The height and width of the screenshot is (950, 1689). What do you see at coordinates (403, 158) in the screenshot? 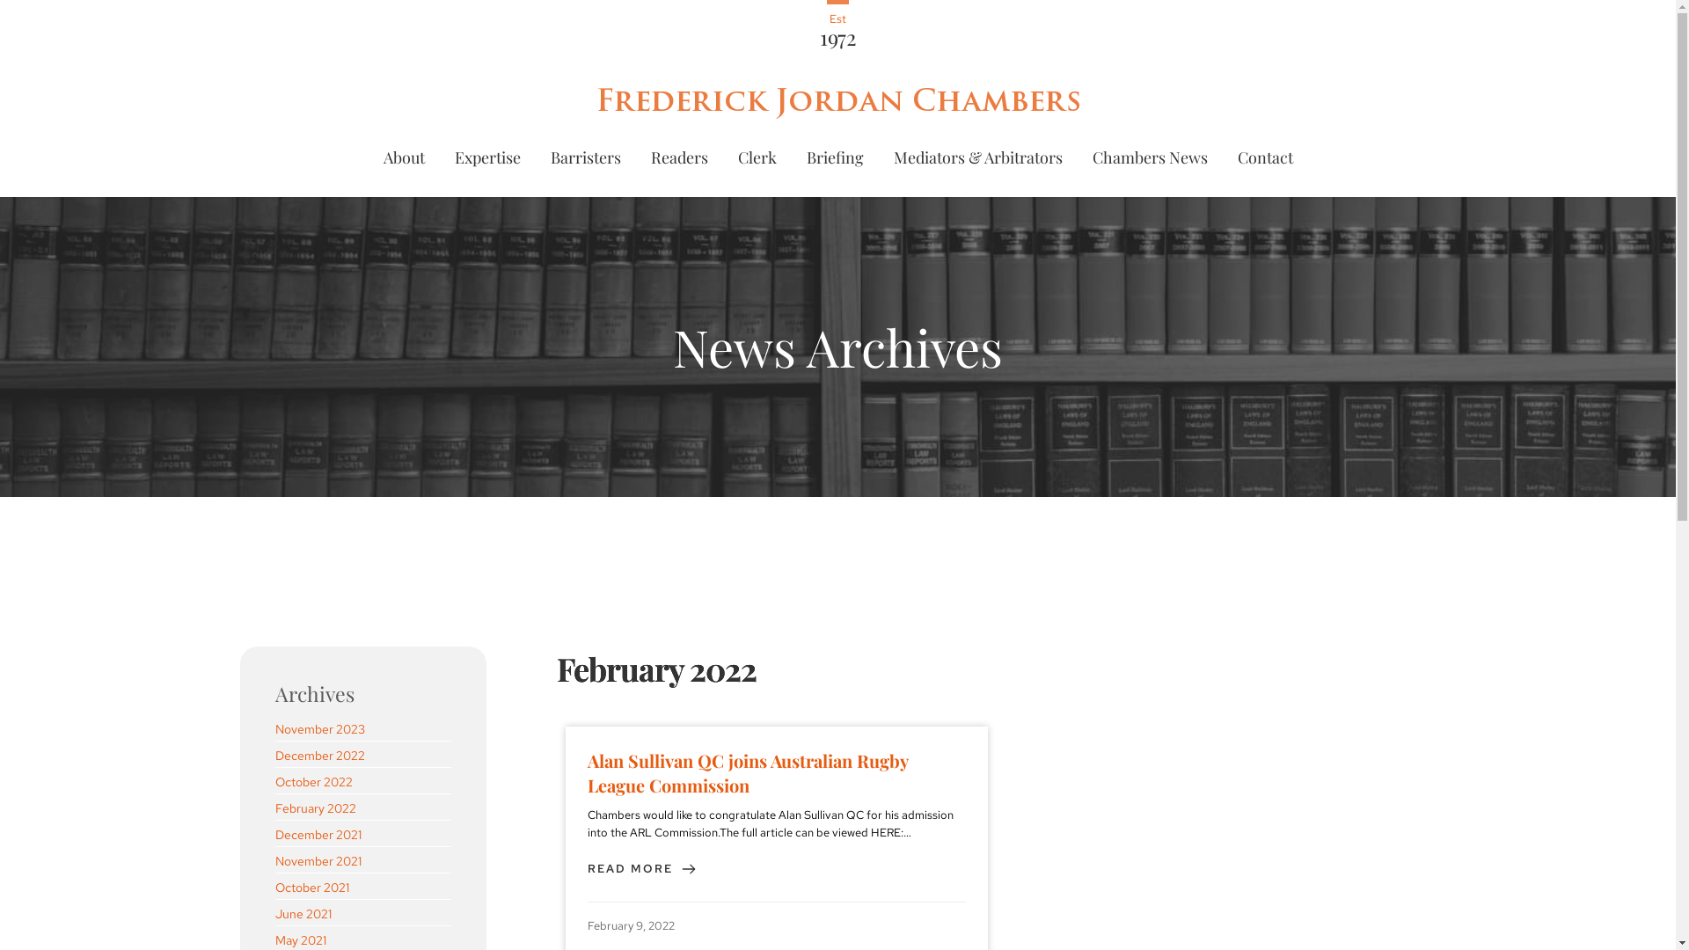
I see `About` at bounding box center [403, 158].